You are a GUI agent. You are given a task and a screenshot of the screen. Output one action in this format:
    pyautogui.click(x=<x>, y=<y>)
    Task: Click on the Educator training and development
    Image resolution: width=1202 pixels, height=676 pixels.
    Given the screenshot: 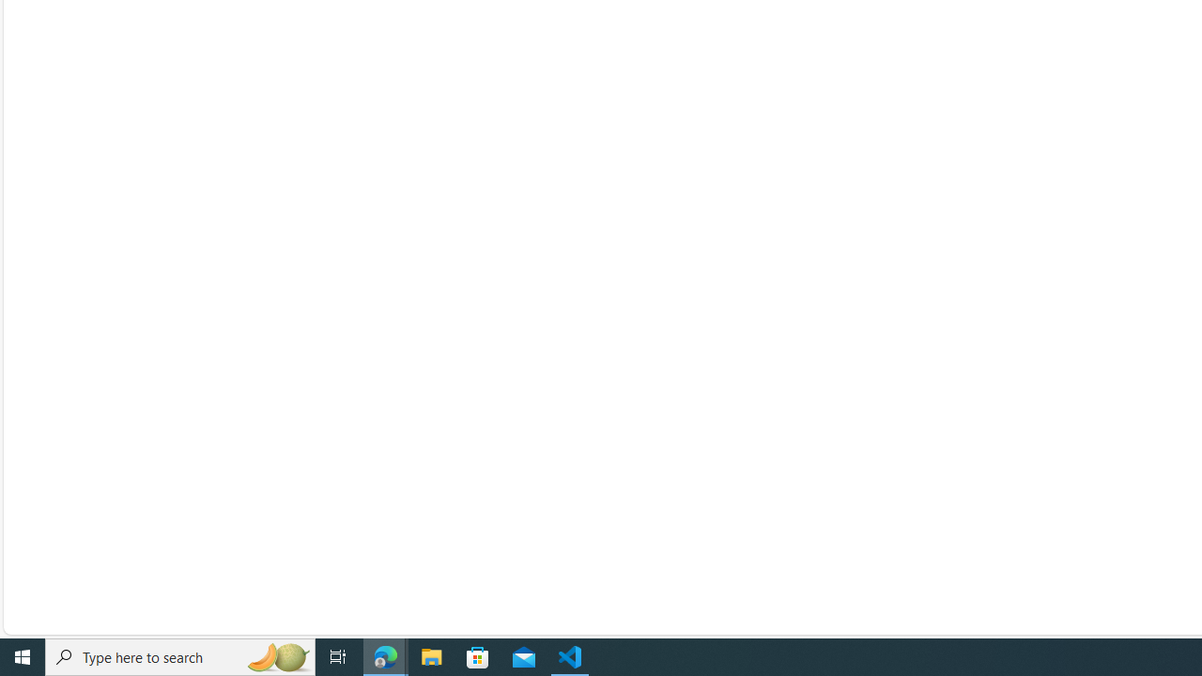 What is the action you would take?
    pyautogui.click(x=1057, y=469)
    